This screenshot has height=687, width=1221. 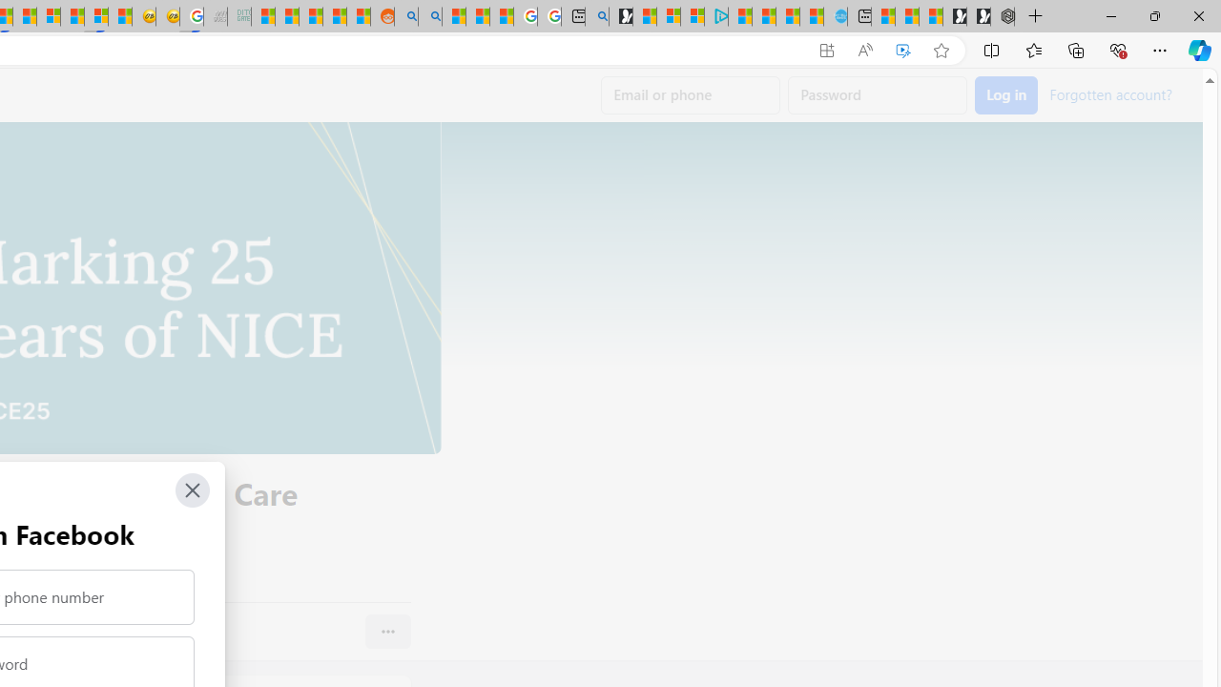 What do you see at coordinates (25, 17) in the screenshot?
I see `14 Common Myths Debunked By Scientific Facts` at bounding box center [25, 17].